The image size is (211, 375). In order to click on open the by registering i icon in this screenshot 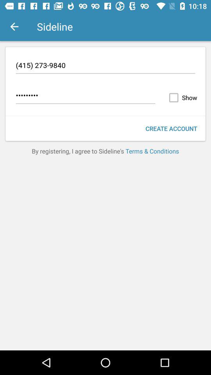, I will do `click(105, 151)`.